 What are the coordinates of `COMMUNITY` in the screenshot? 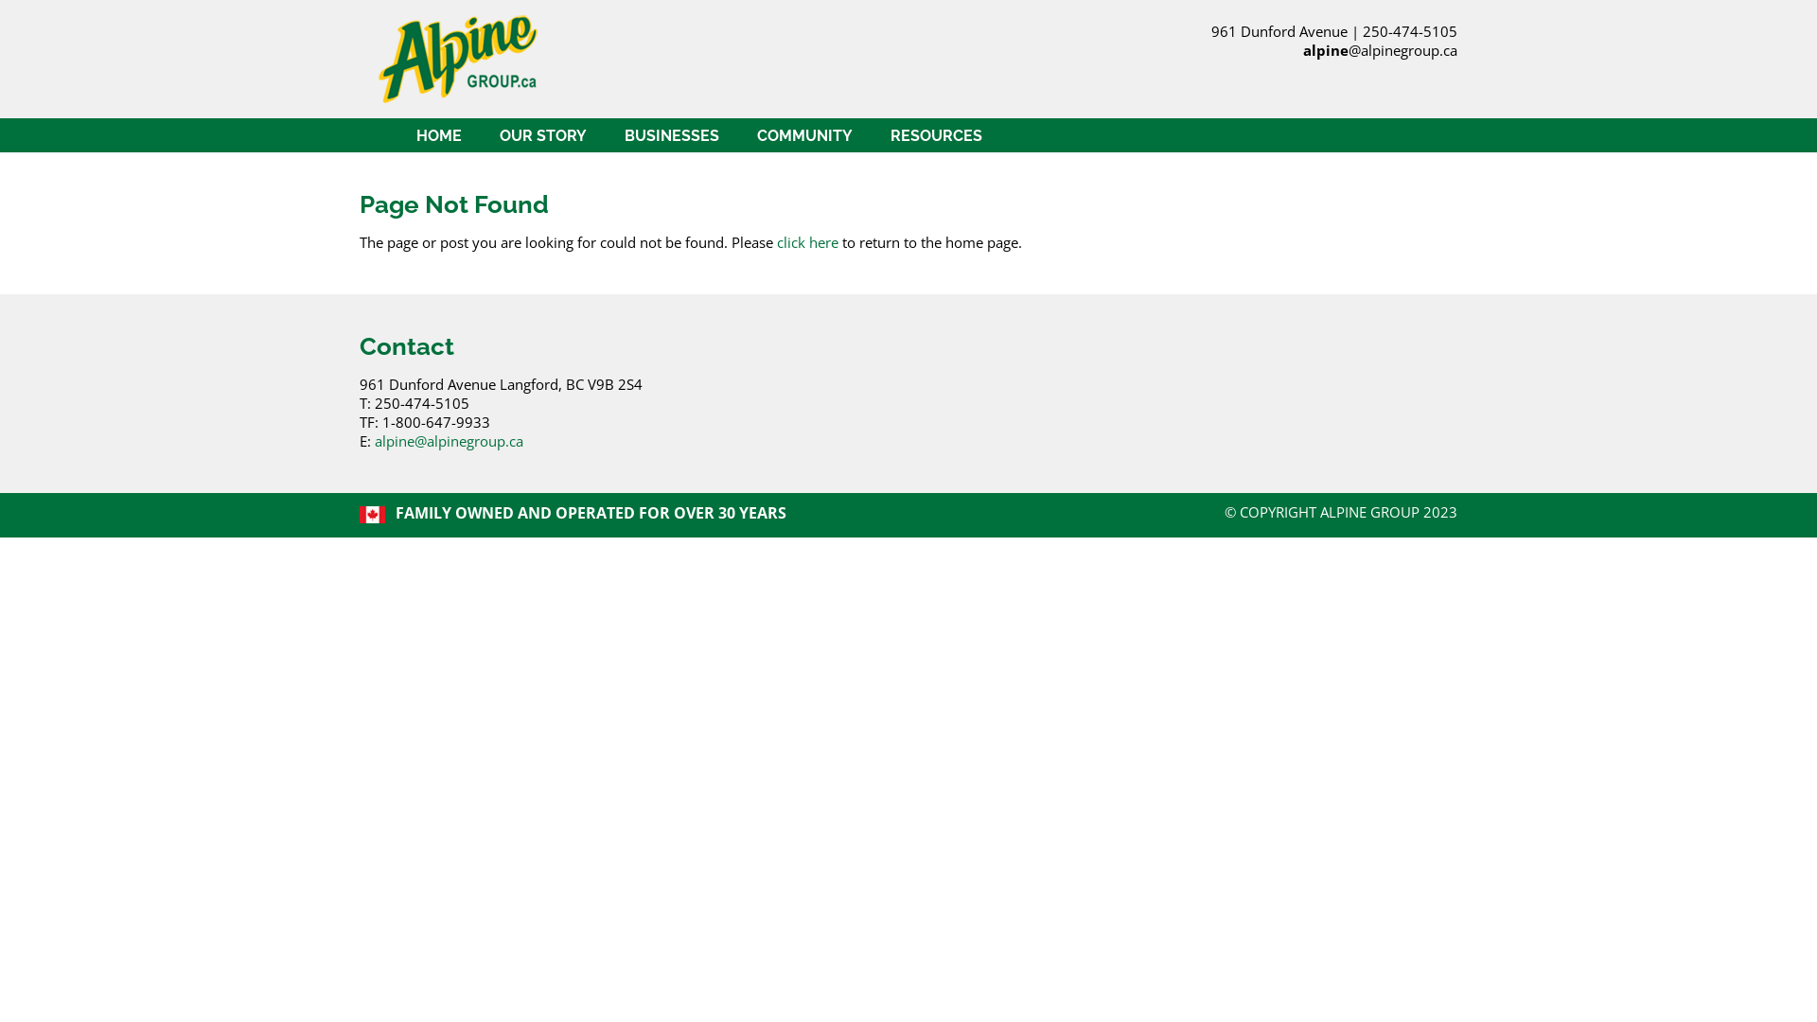 It's located at (804, 135).